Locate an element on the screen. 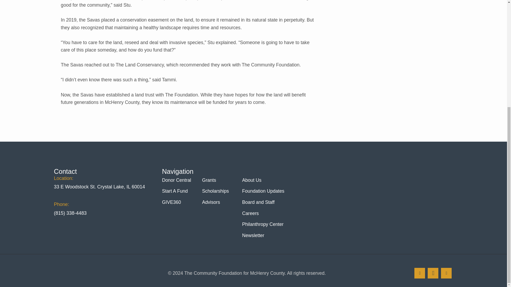 Image resolution: width=511 pixels, height=287 pixels. Start A Fund is located at coordinates (175, 191).